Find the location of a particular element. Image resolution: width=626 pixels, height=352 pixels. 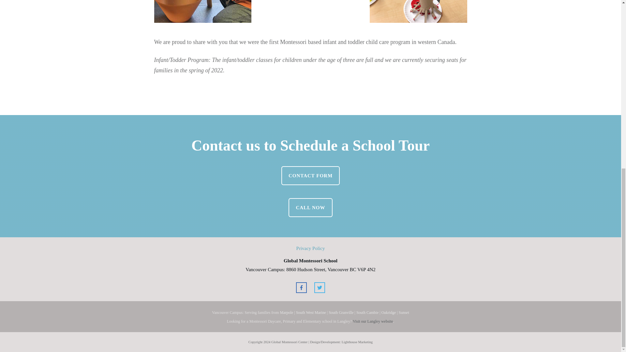

Oakridge is located at coordinates (389, 312).